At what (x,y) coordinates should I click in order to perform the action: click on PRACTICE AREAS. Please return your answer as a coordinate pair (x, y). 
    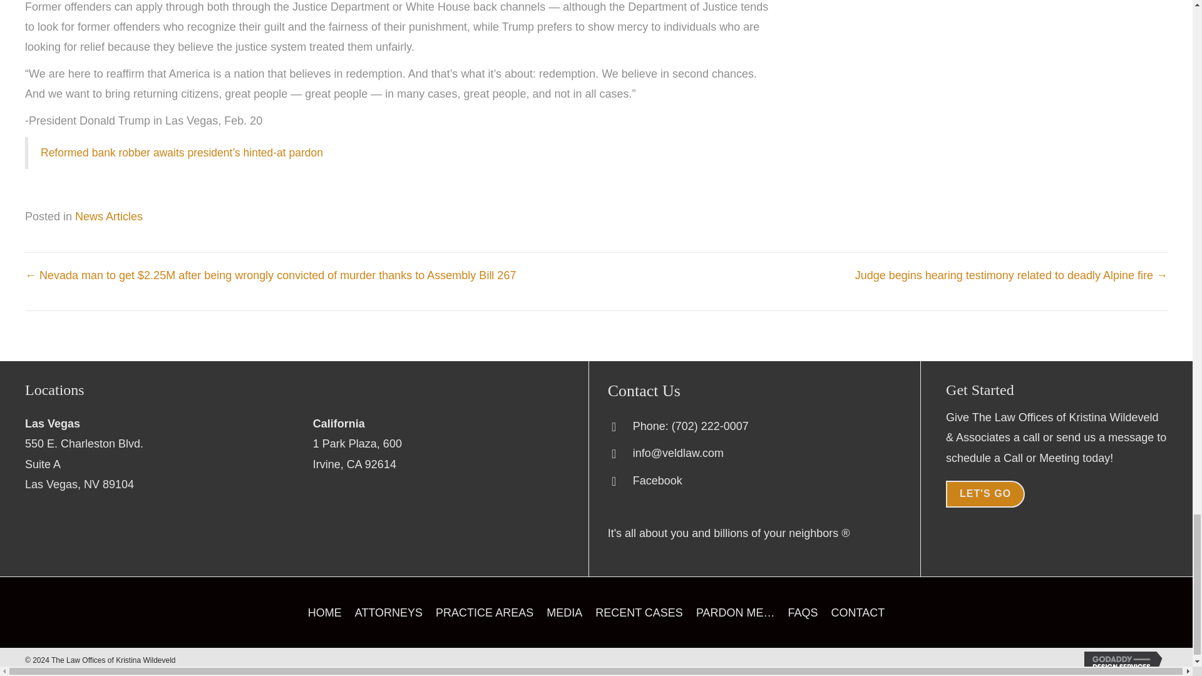
    Looking at the image, I should click on (485, 616).